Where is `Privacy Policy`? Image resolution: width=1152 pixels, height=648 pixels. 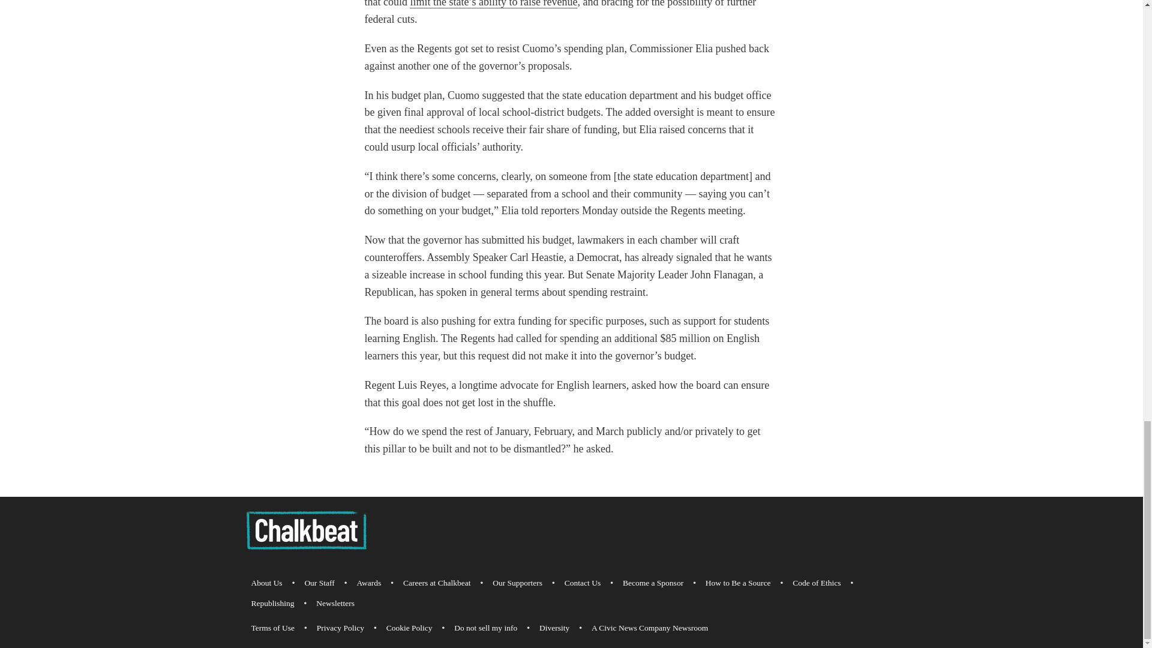
Privacy Policy is located at coordinates (340, 628).